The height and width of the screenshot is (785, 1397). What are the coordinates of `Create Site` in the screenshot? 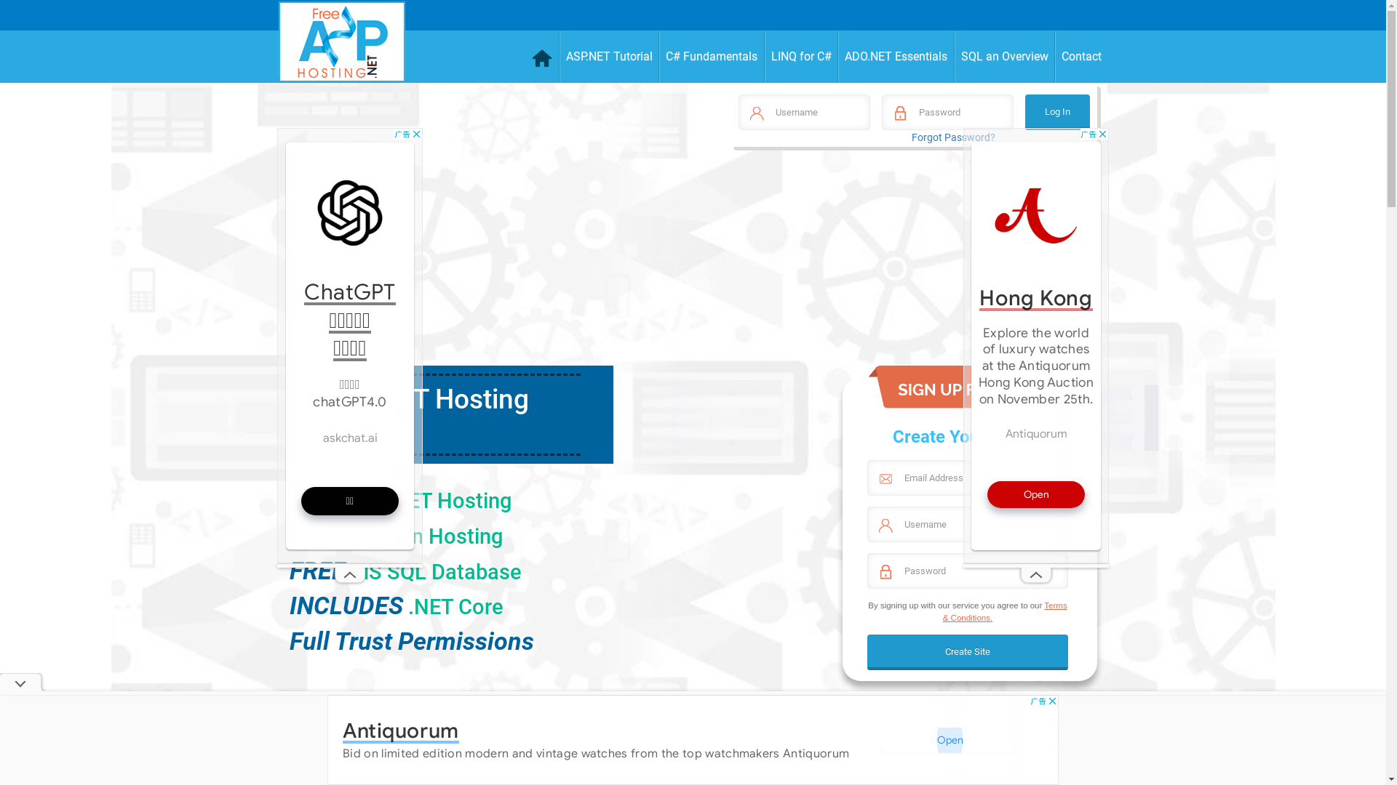 It's located at (968, 653).